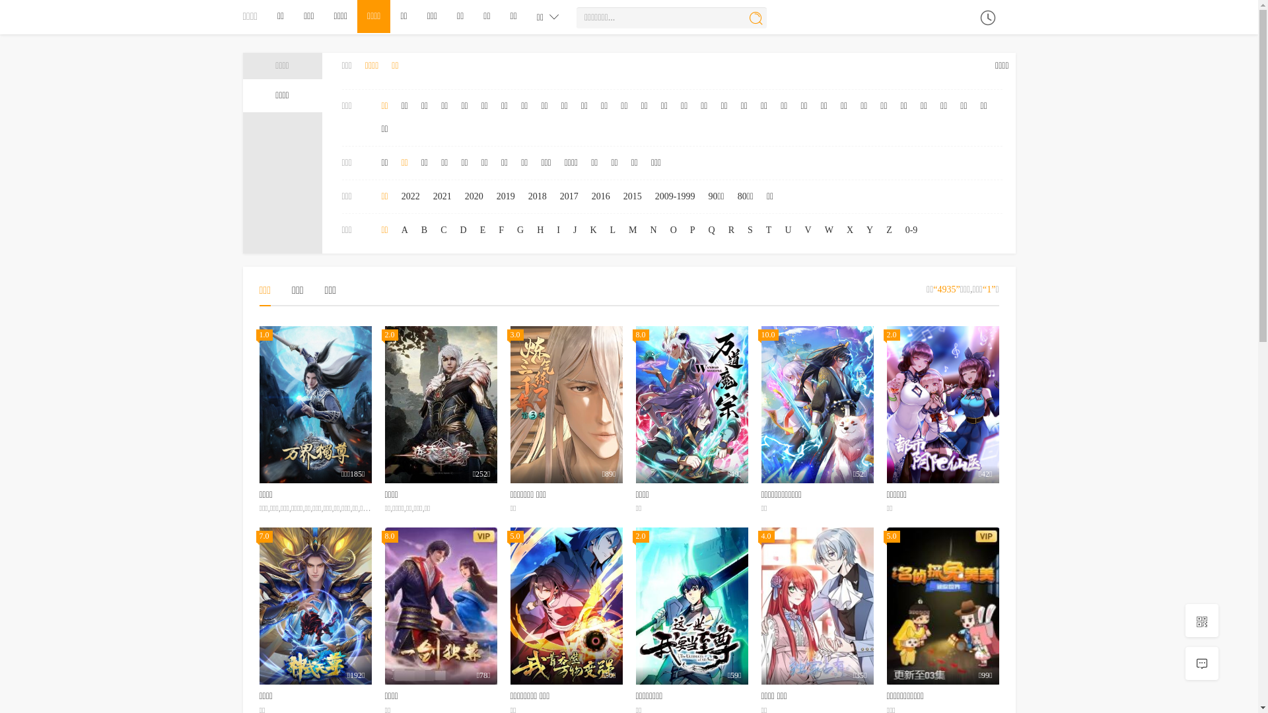  I want to click on E, so click(483, 230).